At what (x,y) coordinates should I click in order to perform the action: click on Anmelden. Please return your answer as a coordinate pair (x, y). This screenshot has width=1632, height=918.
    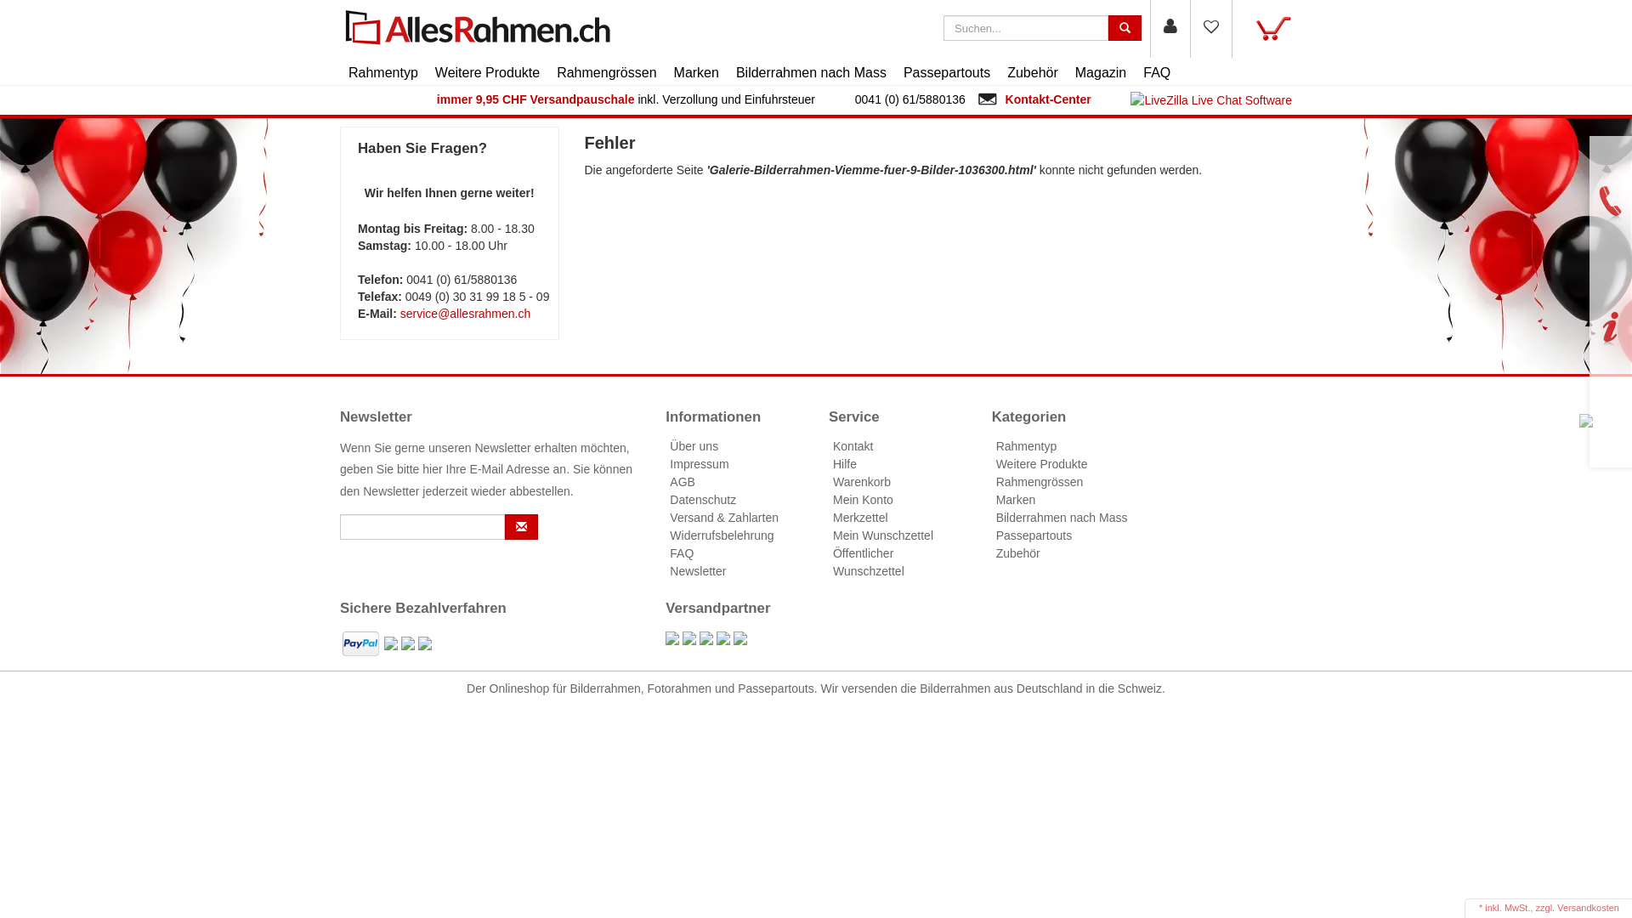
    Looking at the image, I should click on (1170, 29).